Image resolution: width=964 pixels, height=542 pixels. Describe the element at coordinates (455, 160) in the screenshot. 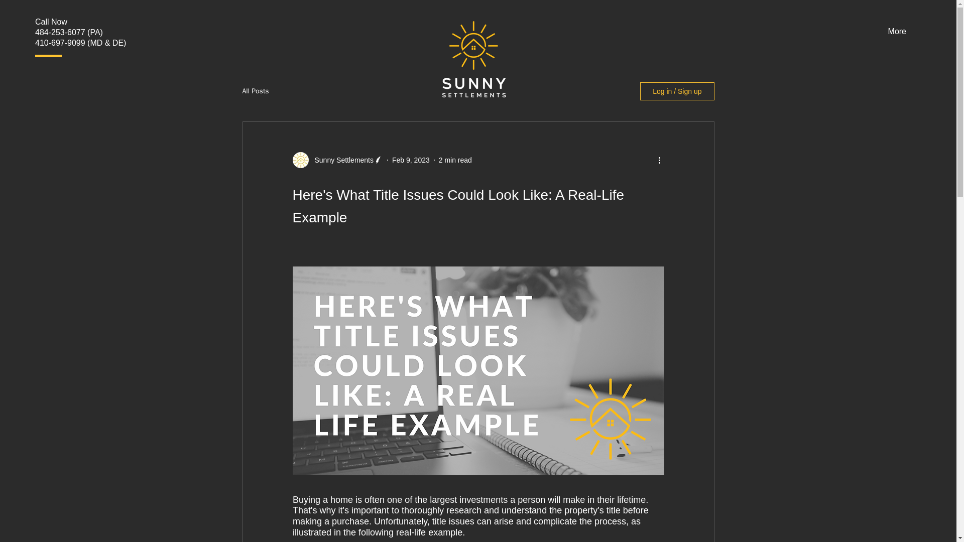

I see `2 min read` at that location.